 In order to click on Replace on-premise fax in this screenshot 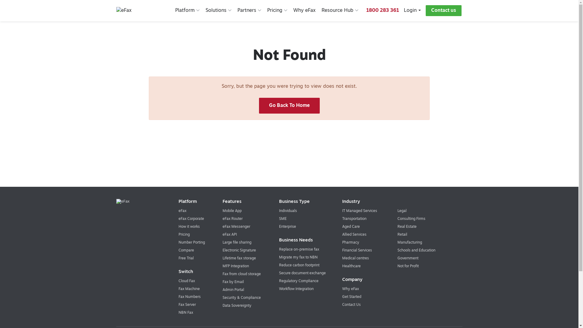, I will do `click(299, 250)`.